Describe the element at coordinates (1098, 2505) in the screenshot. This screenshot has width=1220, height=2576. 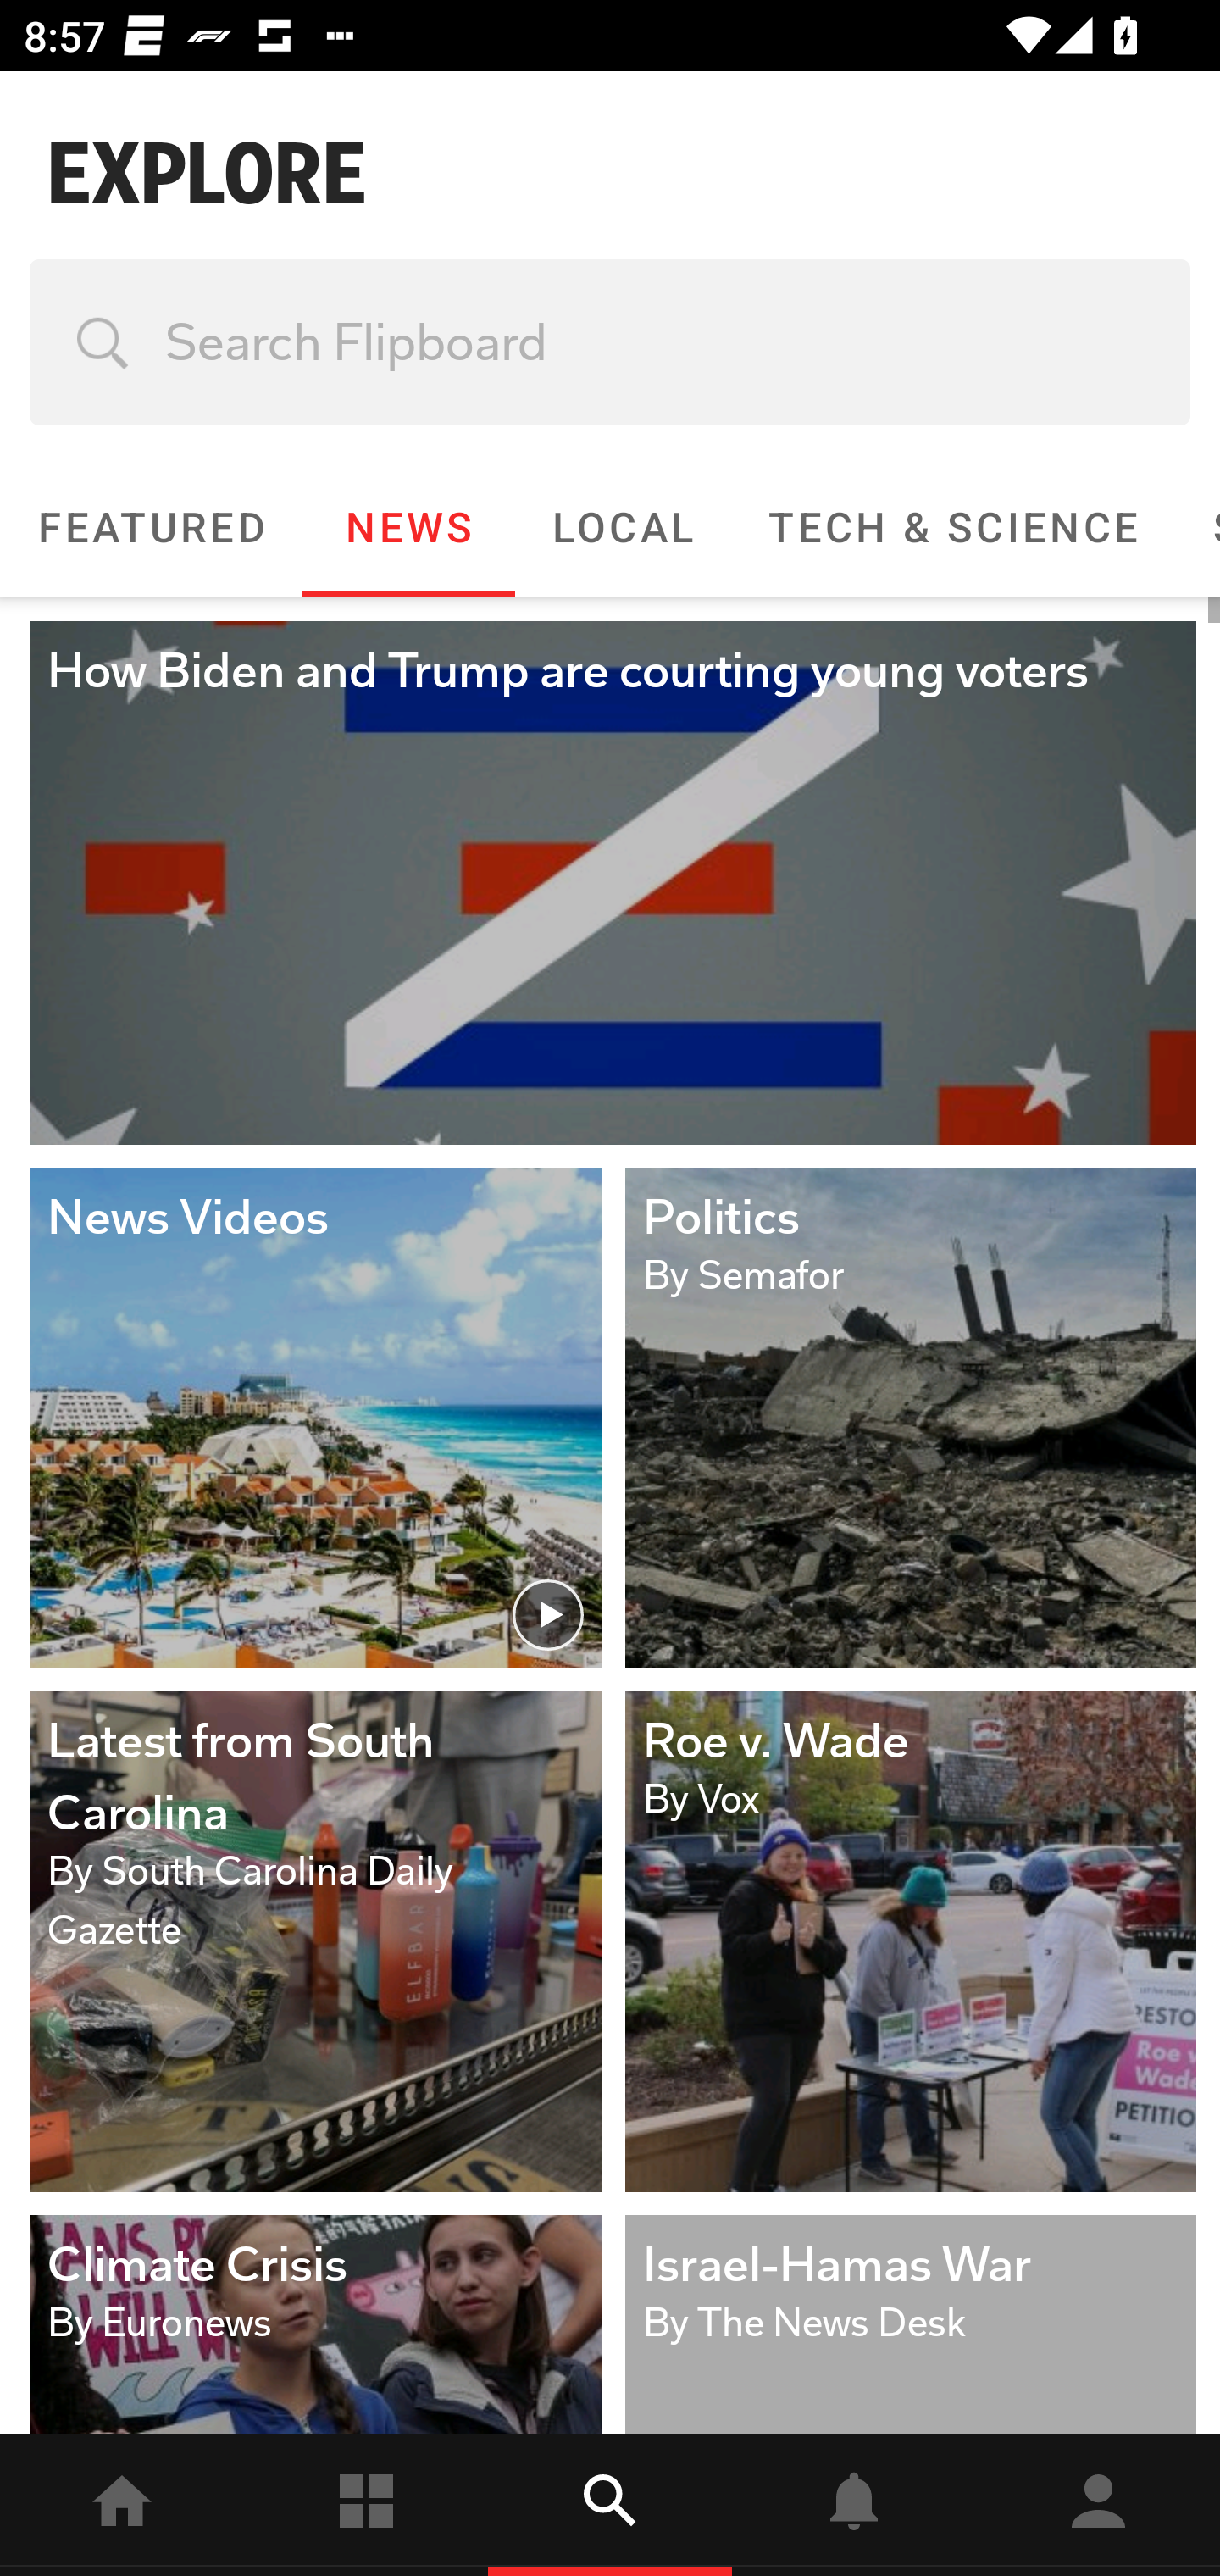
I see `Profile` at that location.